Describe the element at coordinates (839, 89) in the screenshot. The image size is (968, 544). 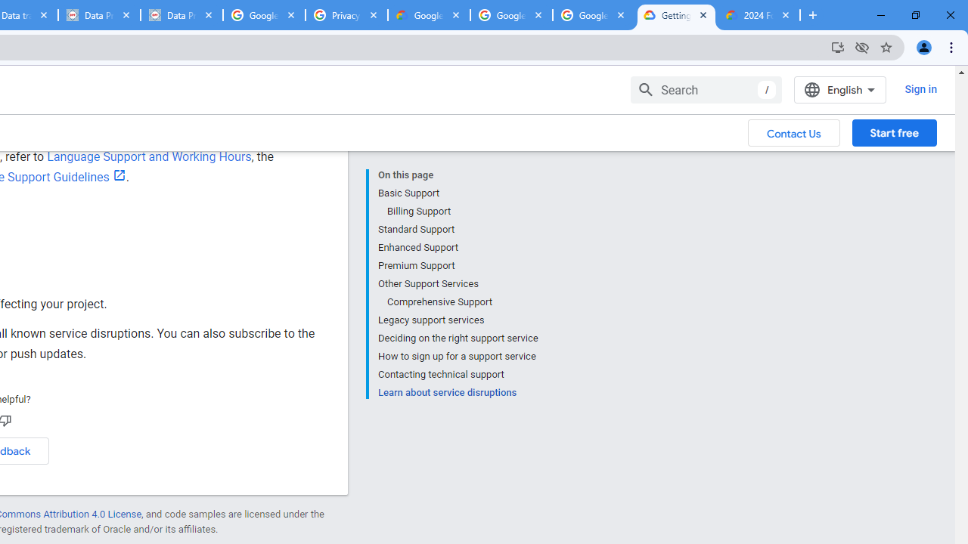
I see `English` at that location.